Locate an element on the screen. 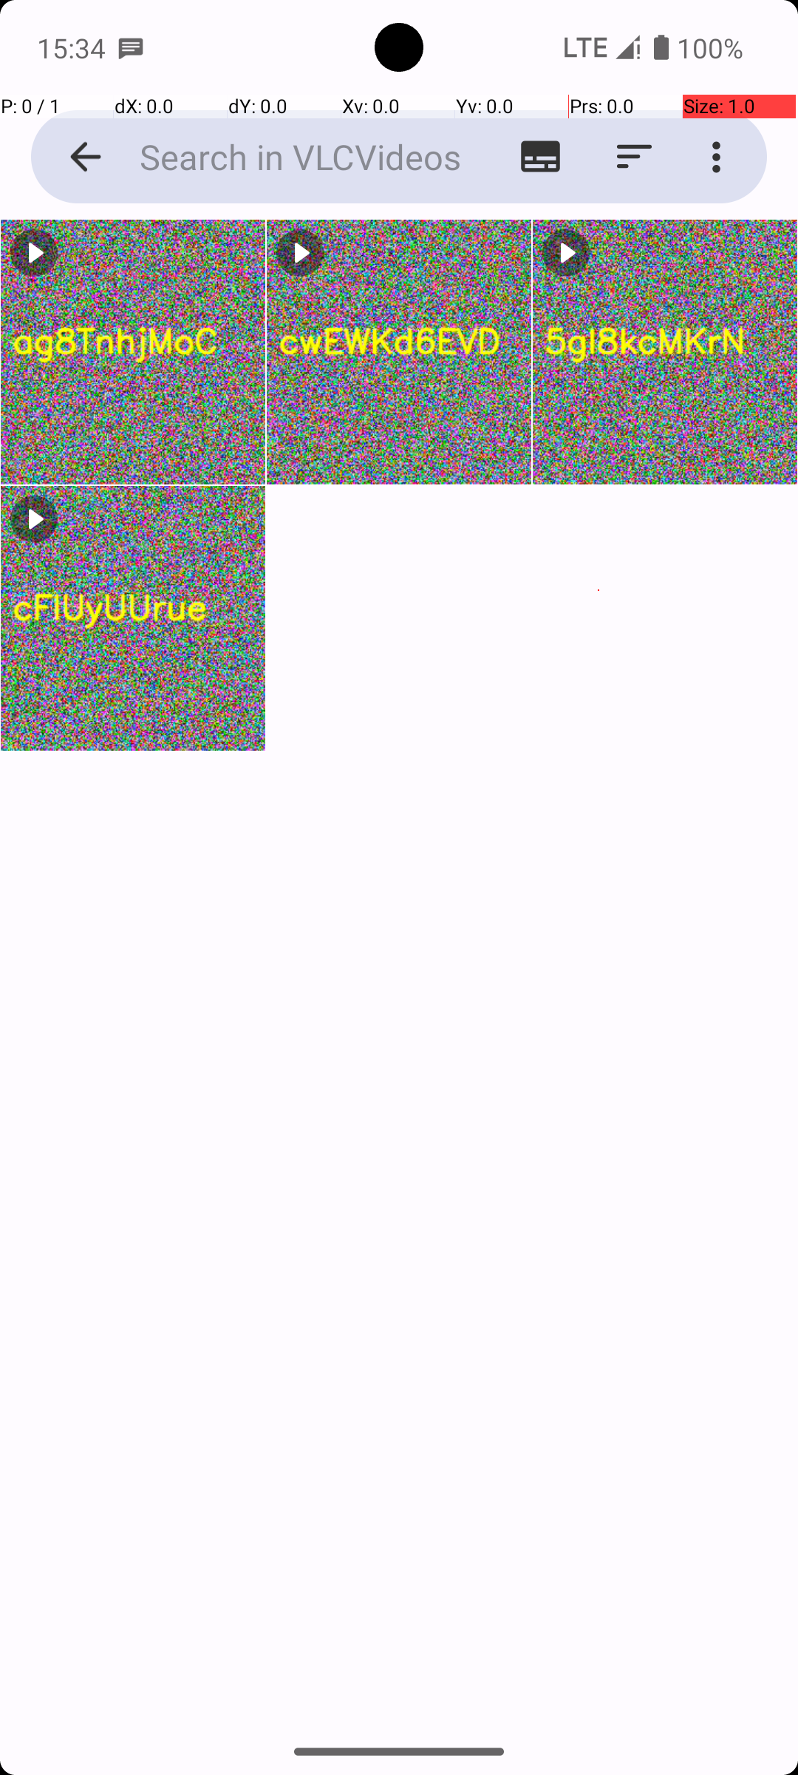 The width and height of the screenshot is (798, 1775). Search in VLCVideos is located at coordinates (285, 157).